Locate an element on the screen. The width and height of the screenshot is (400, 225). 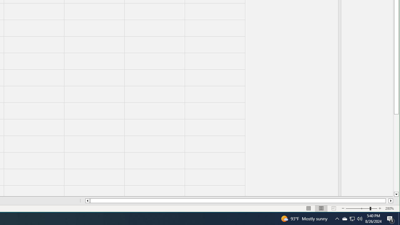
Class: NetUIScrollBar is located at coordinates (352, 219).